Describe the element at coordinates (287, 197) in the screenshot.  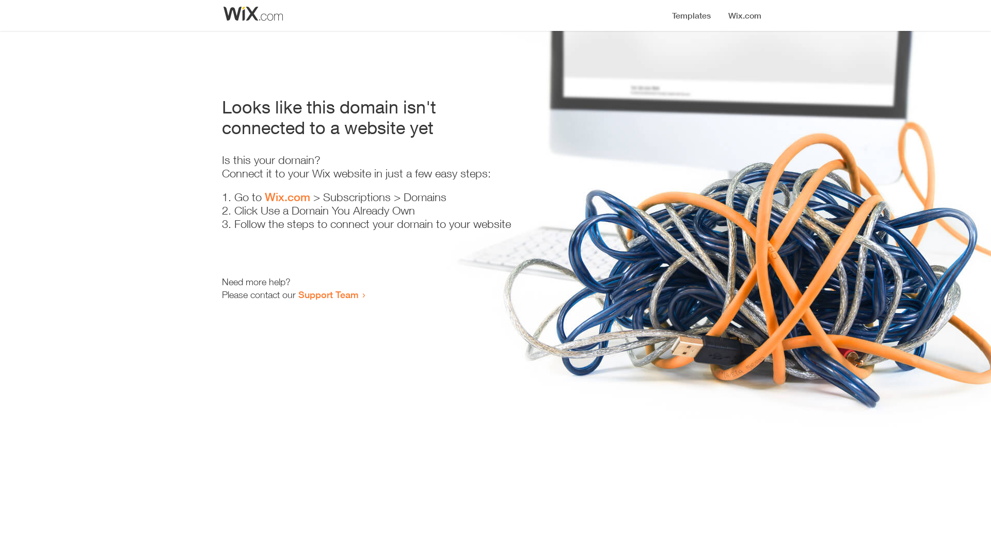
I see `Wix.com` at that location.